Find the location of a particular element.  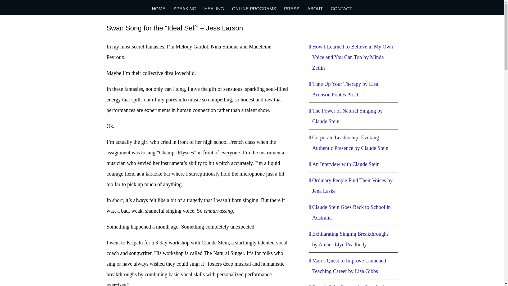

HEALING is located at coordinates (214, 9).